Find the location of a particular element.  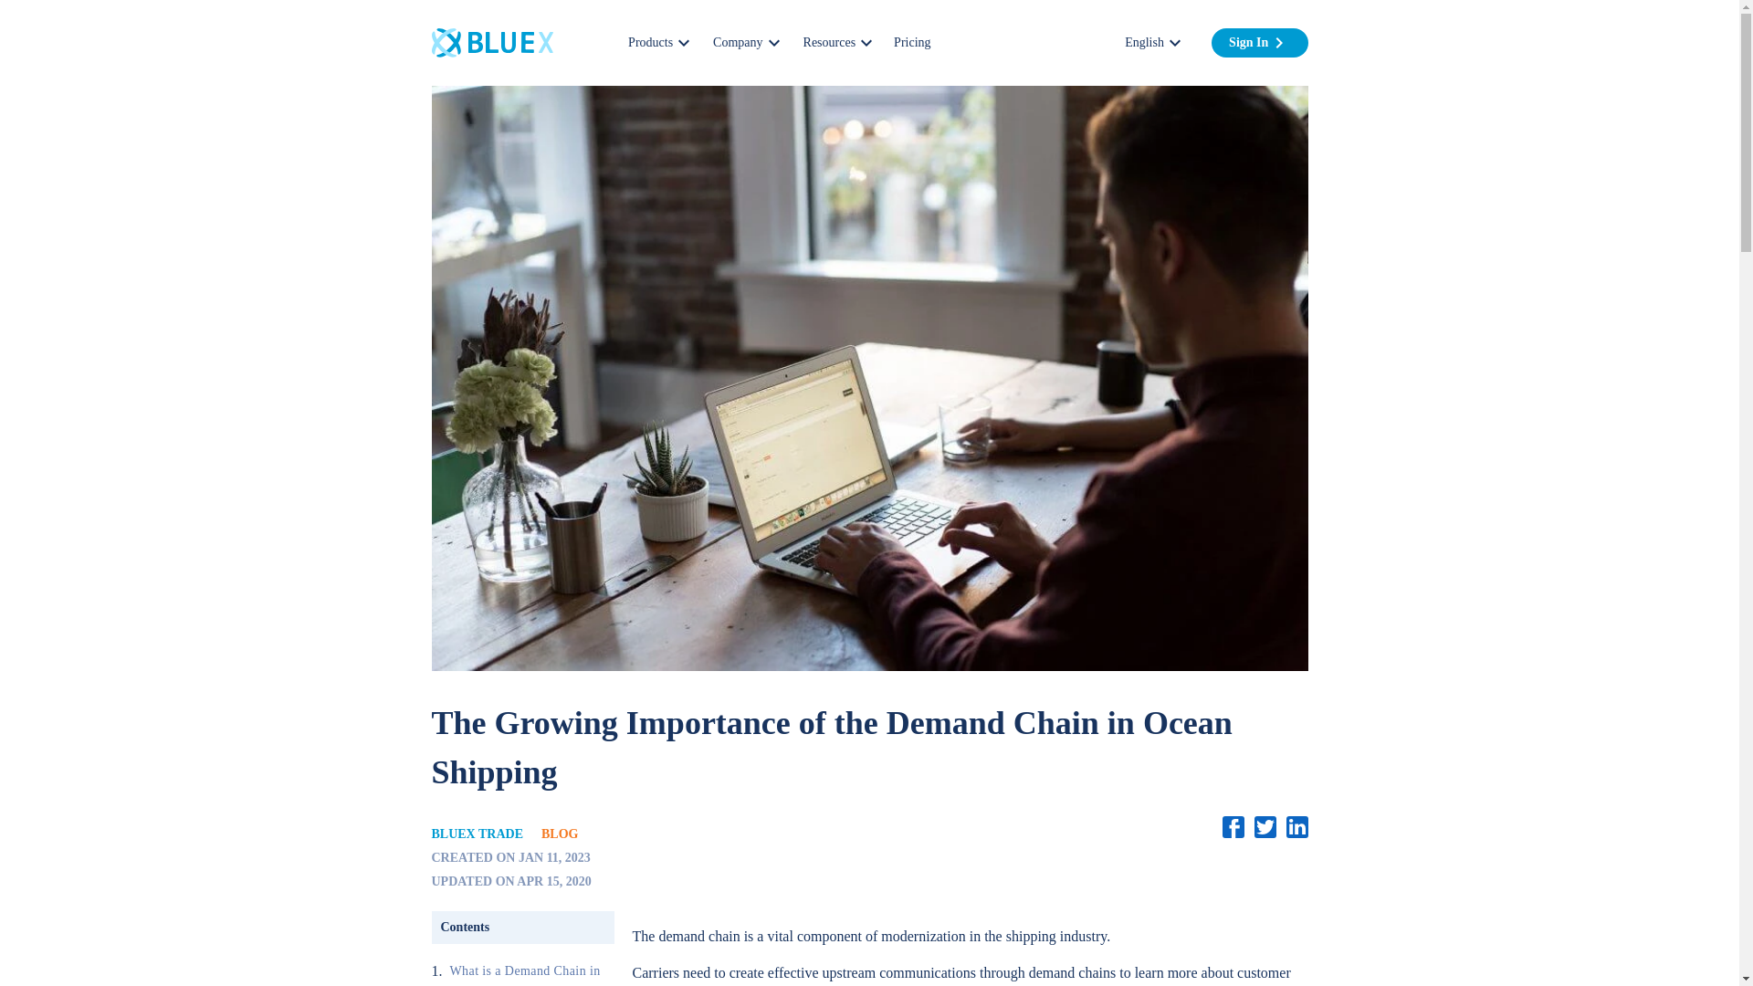

Sign In is located at coordinates (1259, 42).